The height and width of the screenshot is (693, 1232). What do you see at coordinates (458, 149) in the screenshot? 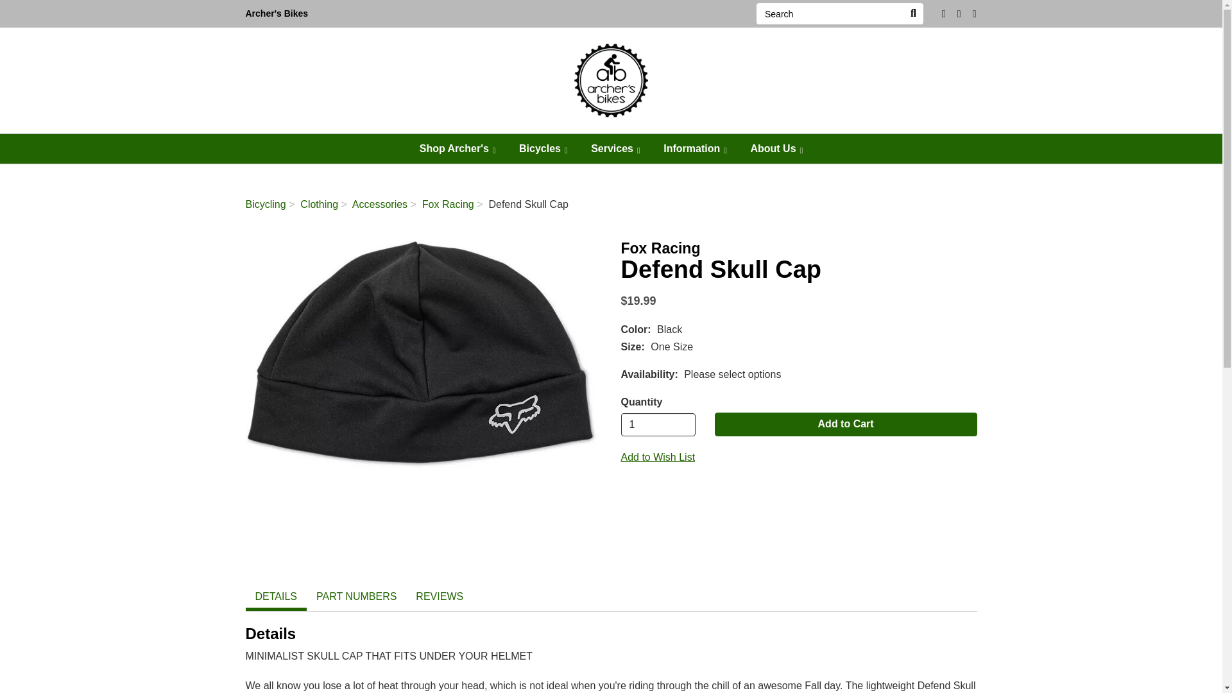
I see `Shop Archer's` at bounding box center [458, 149].